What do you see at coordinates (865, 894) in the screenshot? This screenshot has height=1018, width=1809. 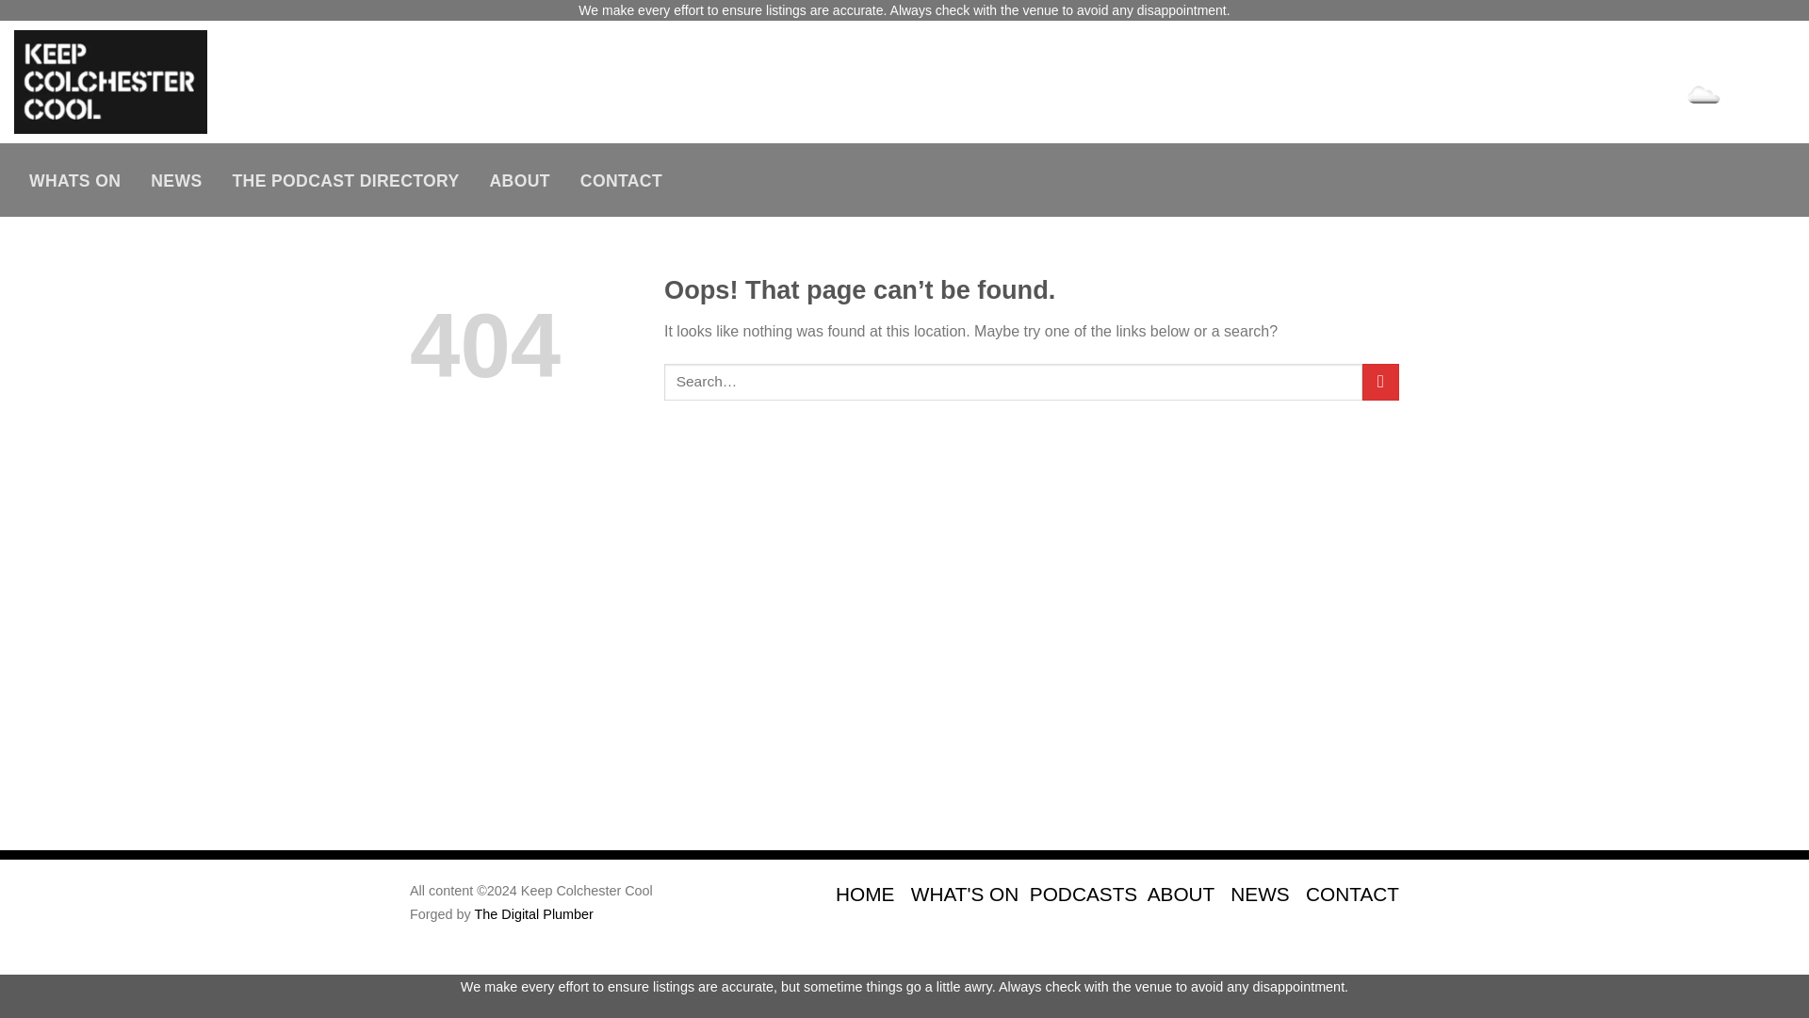 I see `HOME` at bounding box center [865, 894].